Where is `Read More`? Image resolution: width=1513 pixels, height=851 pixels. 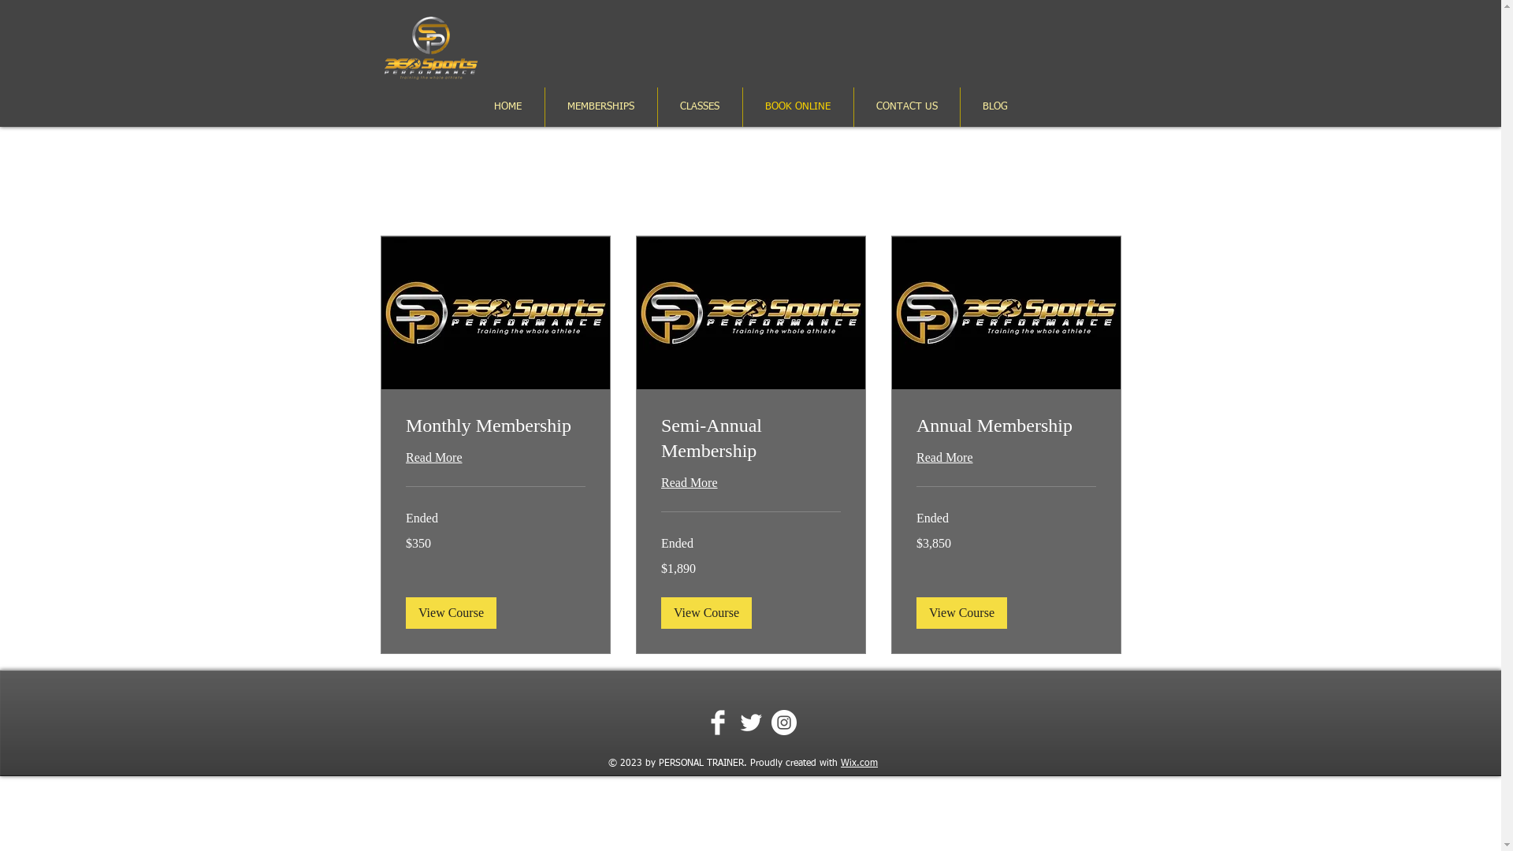 Read More is located at coordinates (433, 458).